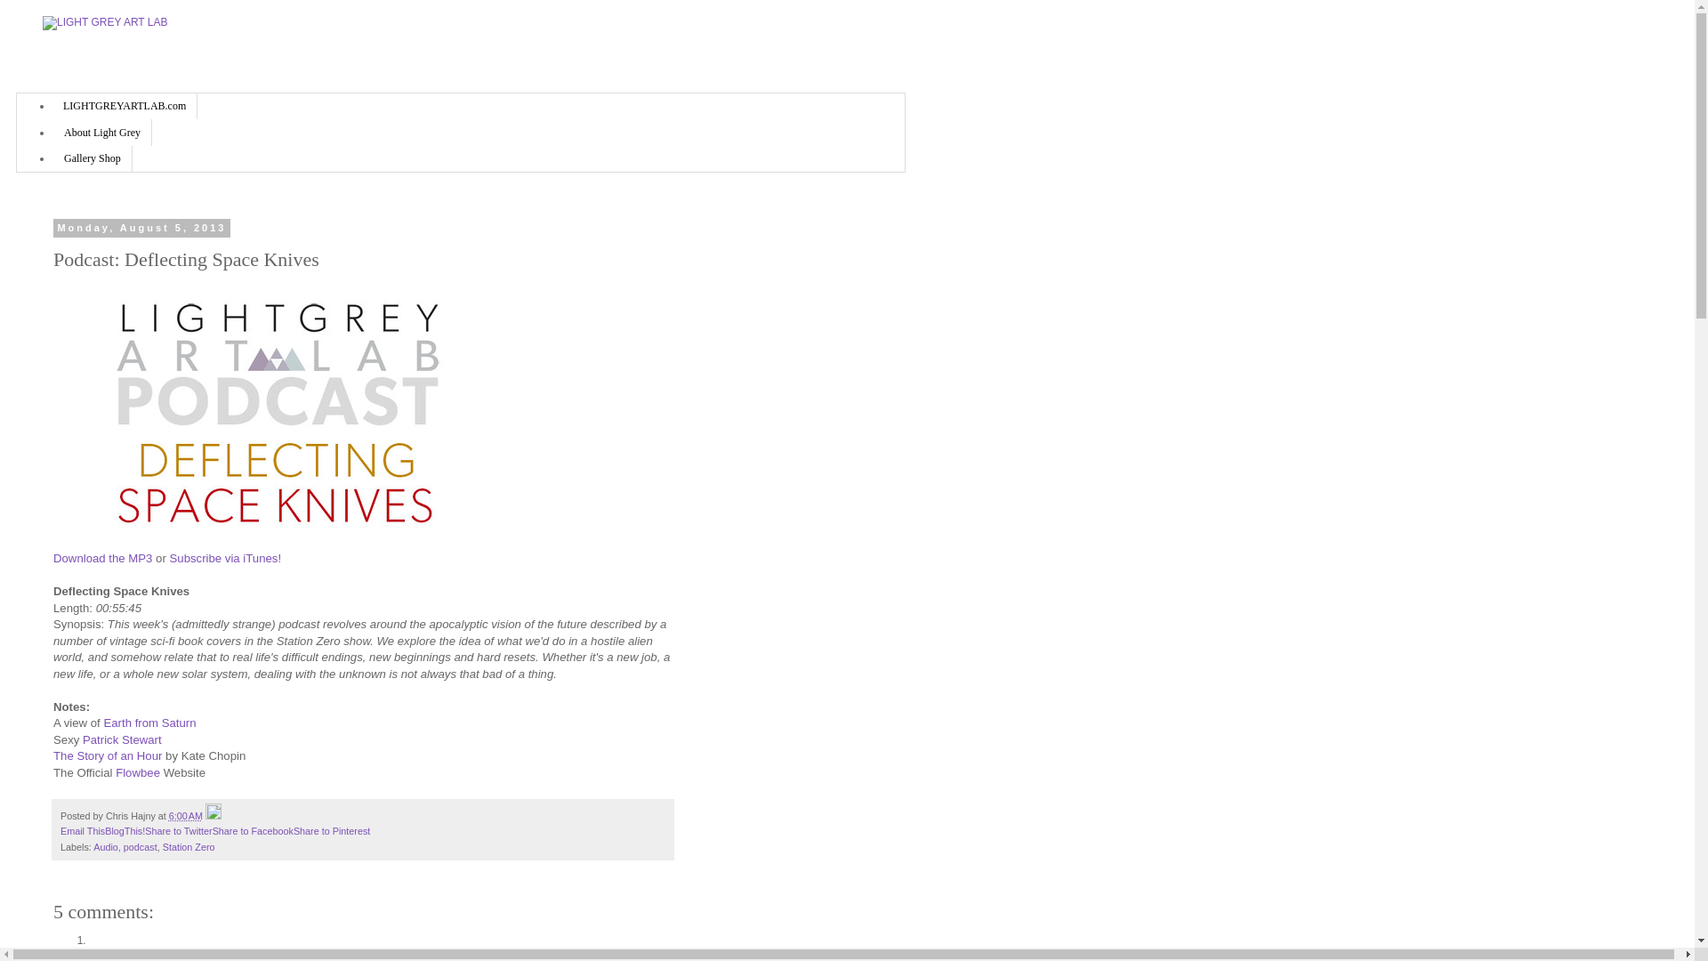 This screenshot has height=961, width=1708. Describe the element at coordinates (332, 830) in the screenshot. I see `Share to Pinterest` at that location.